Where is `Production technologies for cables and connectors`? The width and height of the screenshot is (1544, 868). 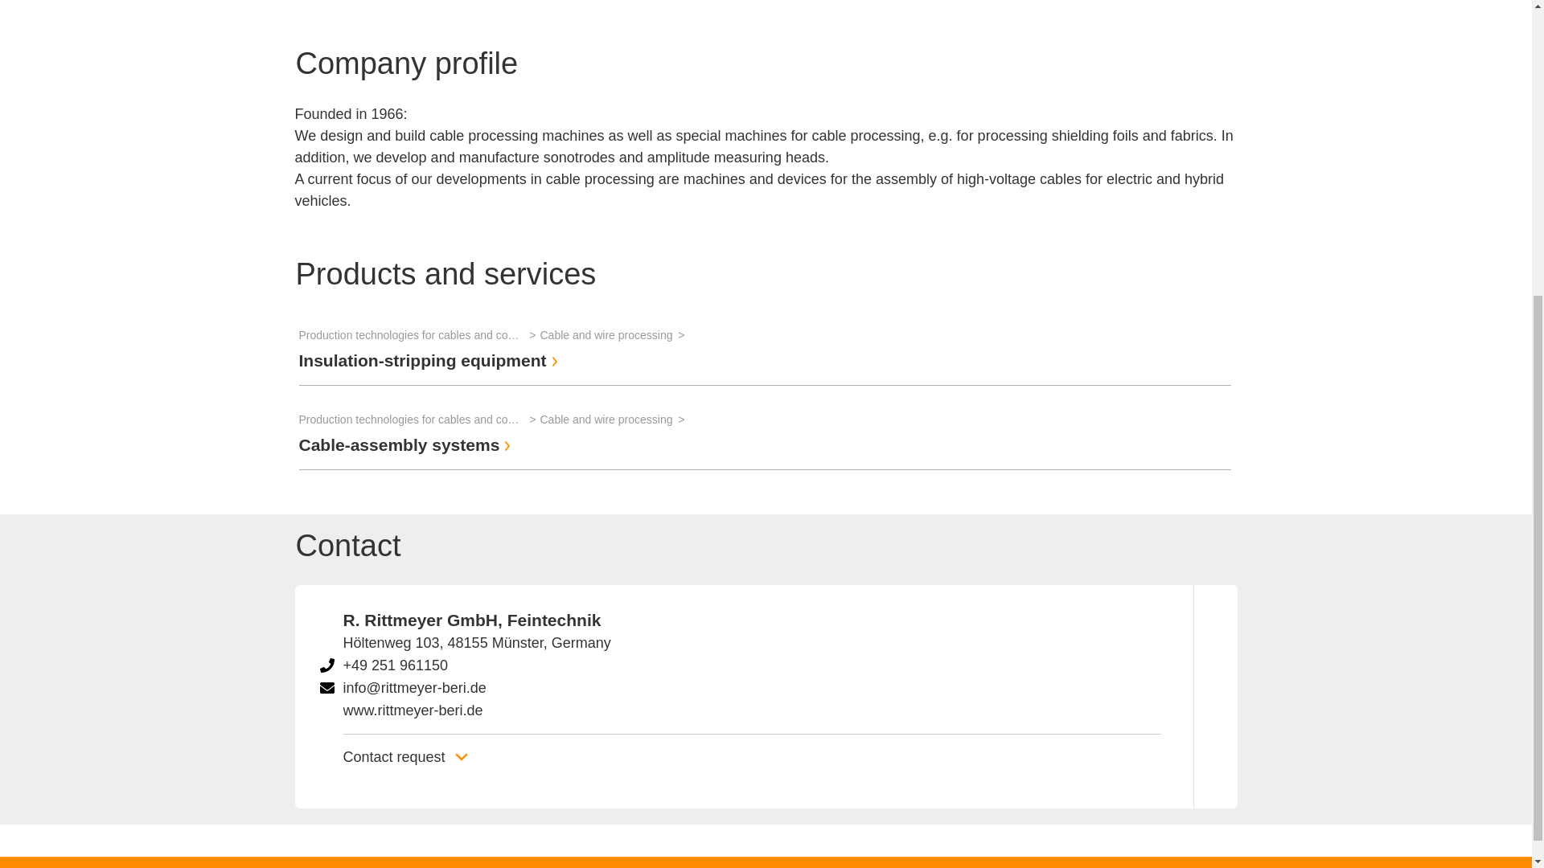 Production technologies for cables and connectors is located at coordinates (420, 334).